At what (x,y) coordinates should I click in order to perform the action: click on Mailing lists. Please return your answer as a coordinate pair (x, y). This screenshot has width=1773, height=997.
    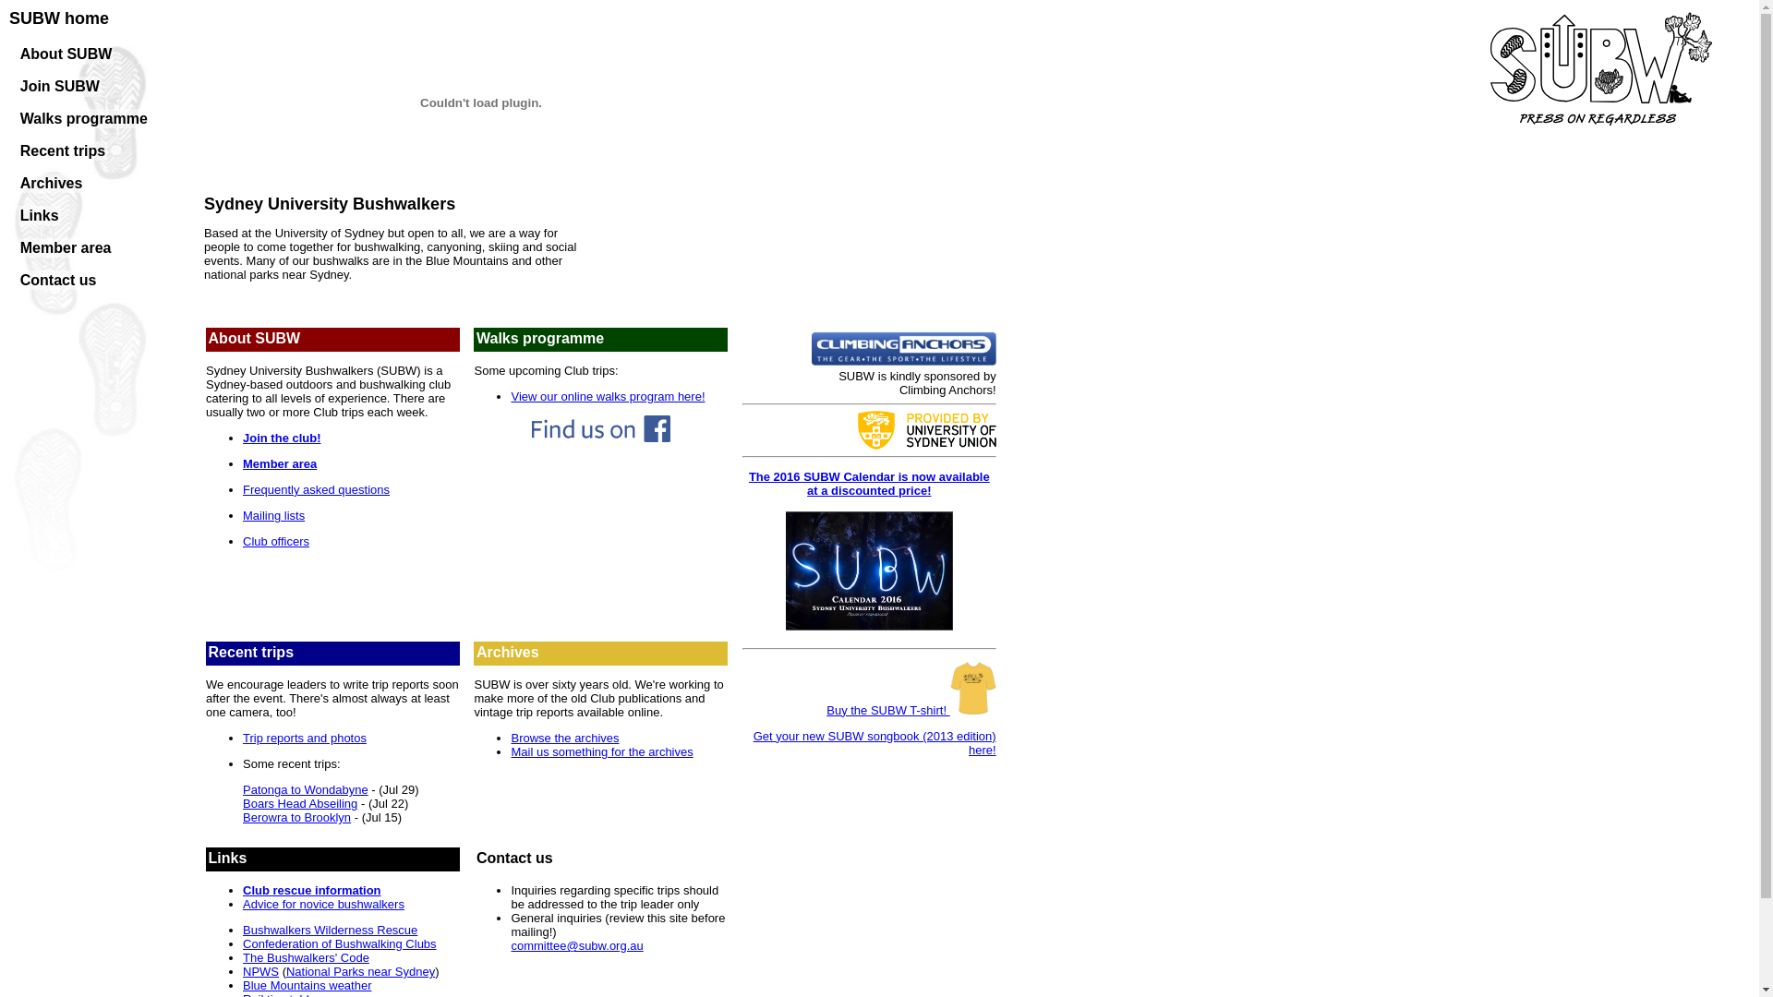
    Looking at the image, I should click on (273, 515).